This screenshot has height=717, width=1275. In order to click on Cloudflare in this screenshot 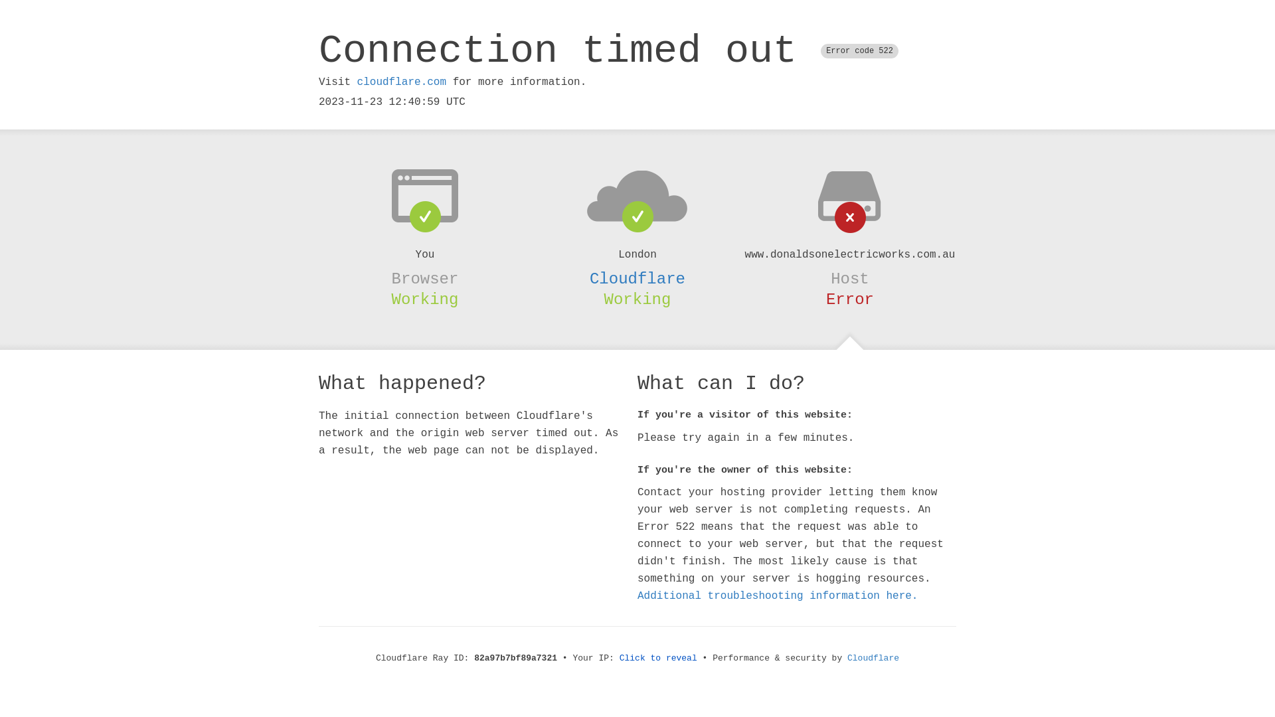, I will do `click(873, 659)`.